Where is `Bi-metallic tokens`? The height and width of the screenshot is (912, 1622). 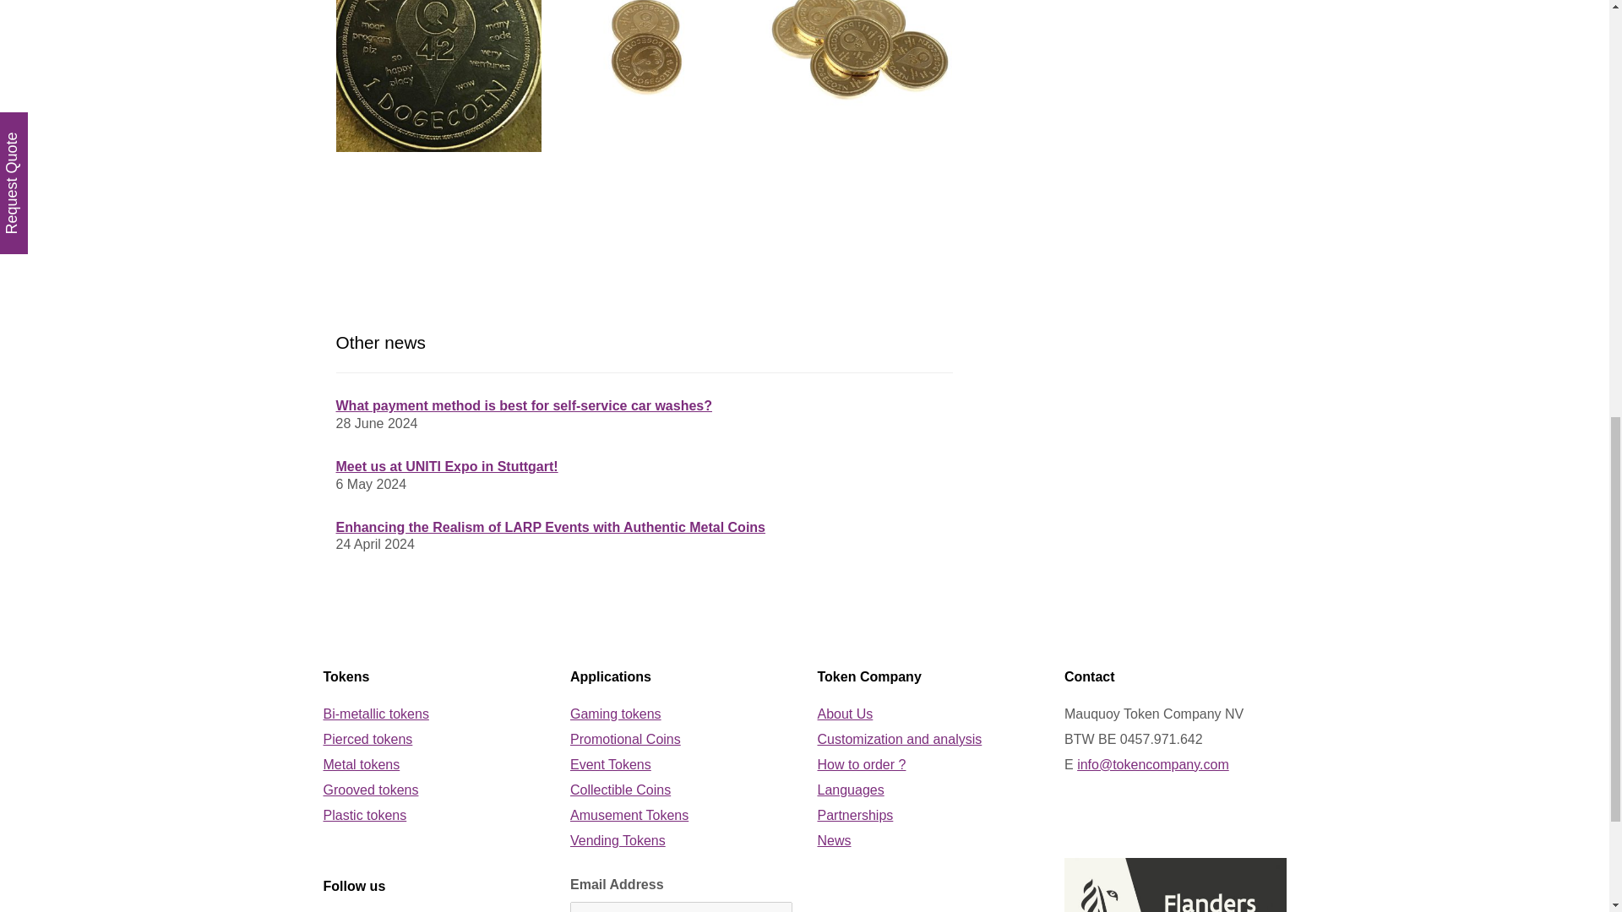 Bi-metallic tokens is located at coordinates (375, 714).